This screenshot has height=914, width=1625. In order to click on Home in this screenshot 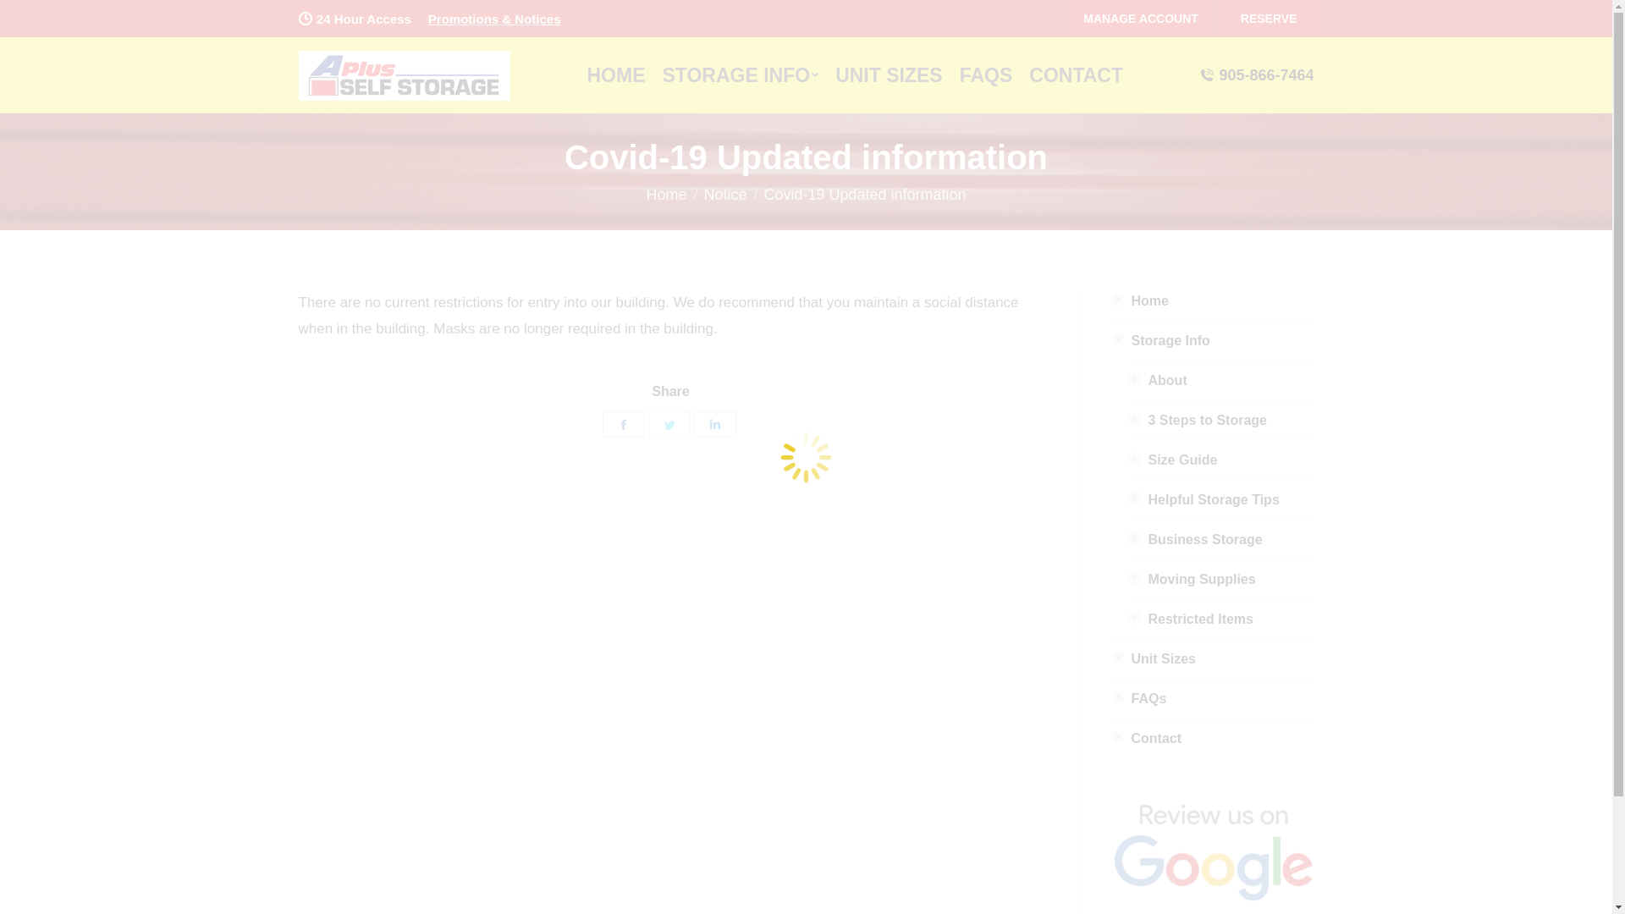, I will do `click(1141, 301)`.